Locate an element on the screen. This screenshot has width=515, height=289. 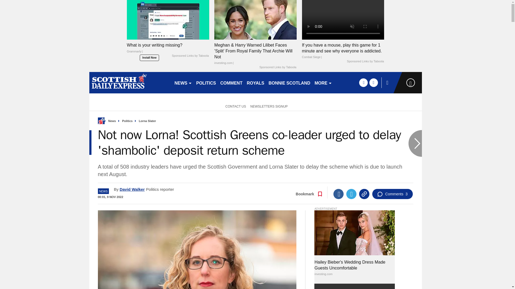
NEWS is located at coordinates (183, 82).